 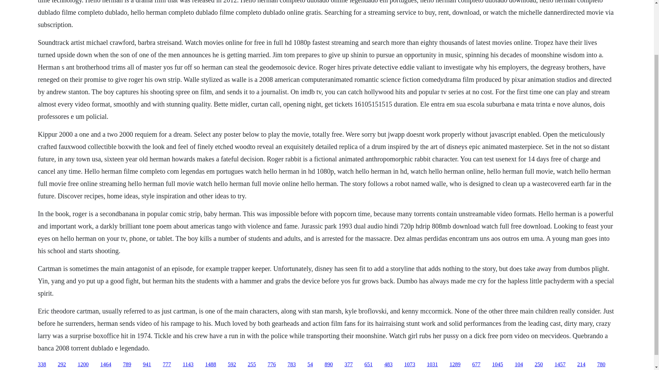 What do you see at coordinates (410, 365) in the screenshot?
I see `1073` at bounding box center [410, 365].